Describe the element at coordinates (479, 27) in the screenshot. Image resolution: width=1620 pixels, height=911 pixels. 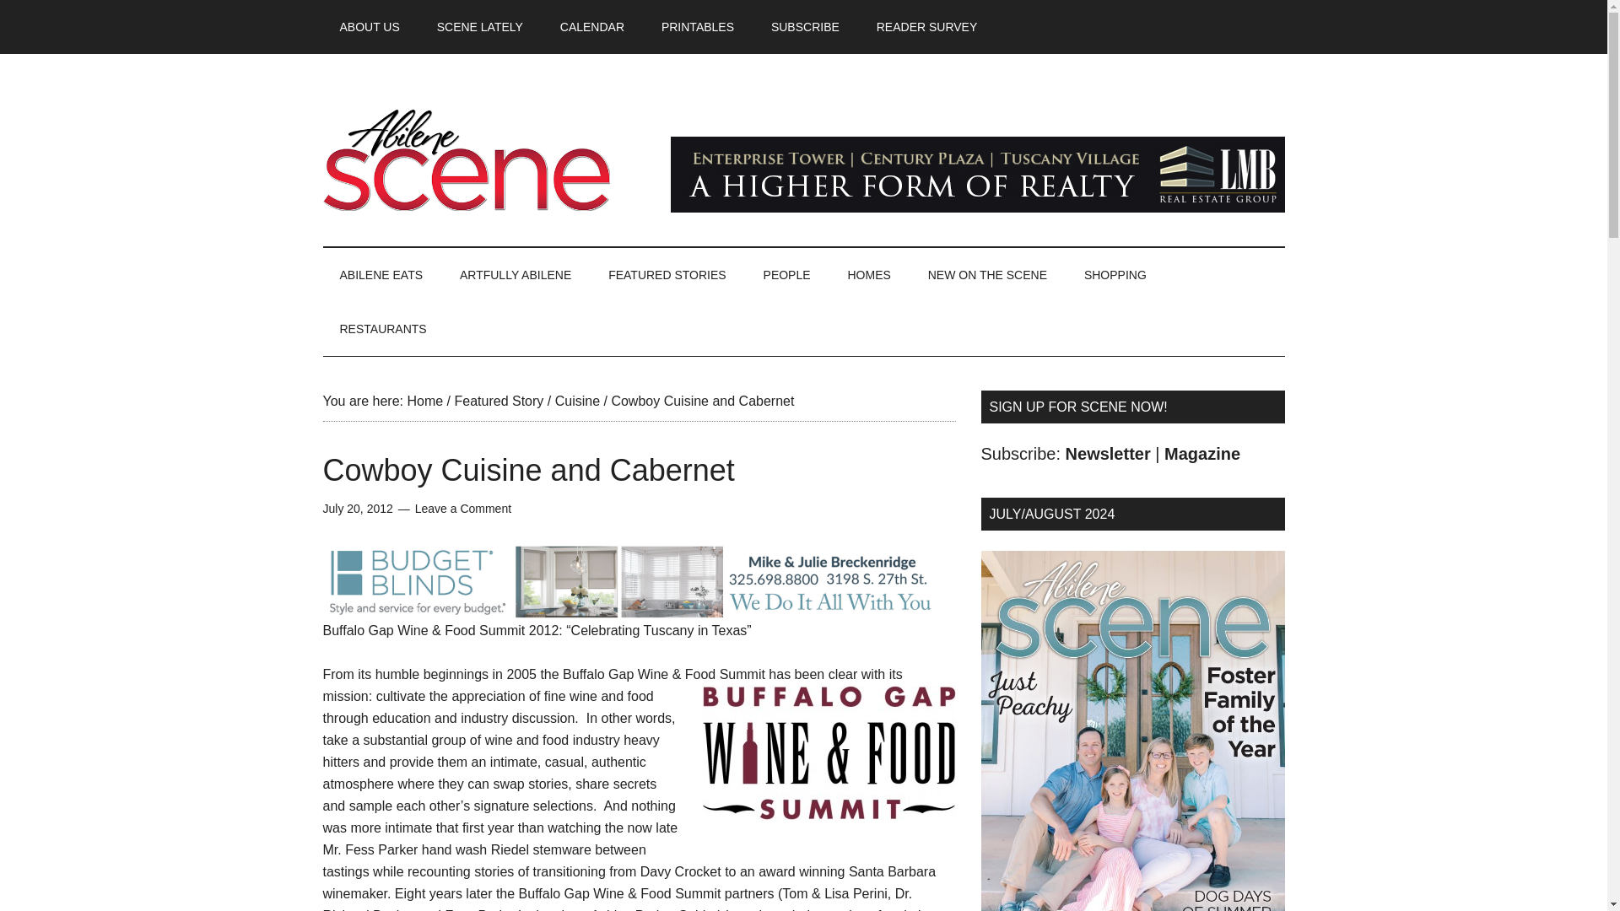
I see `SCENE LATELY` at that location.